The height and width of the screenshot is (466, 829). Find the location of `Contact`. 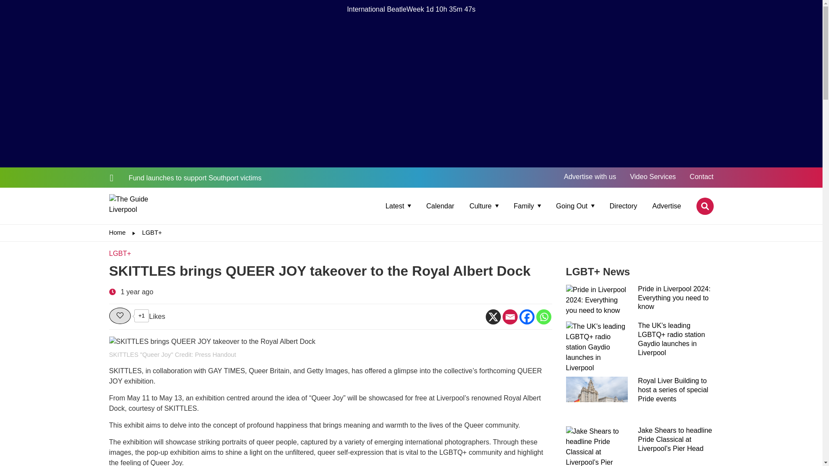

Contact is located at coordinates (701, 176).